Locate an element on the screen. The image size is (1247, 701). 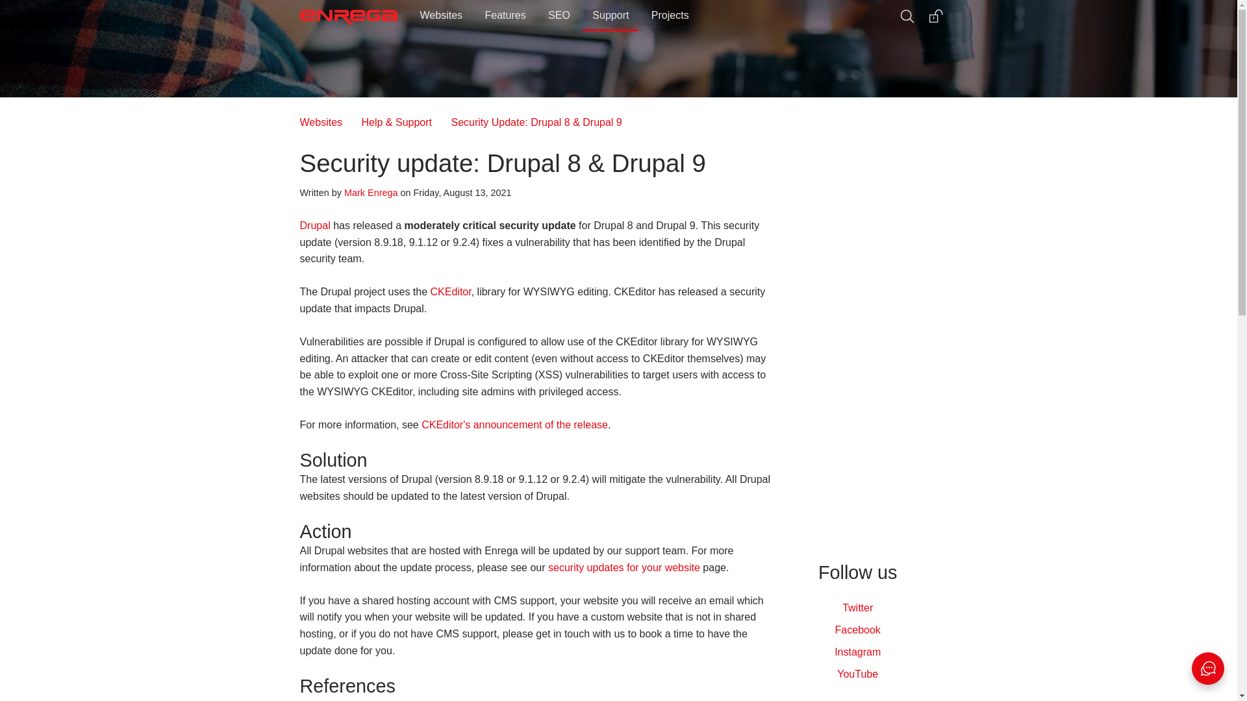
Mark Enrega is located at coordinates (370, 192).